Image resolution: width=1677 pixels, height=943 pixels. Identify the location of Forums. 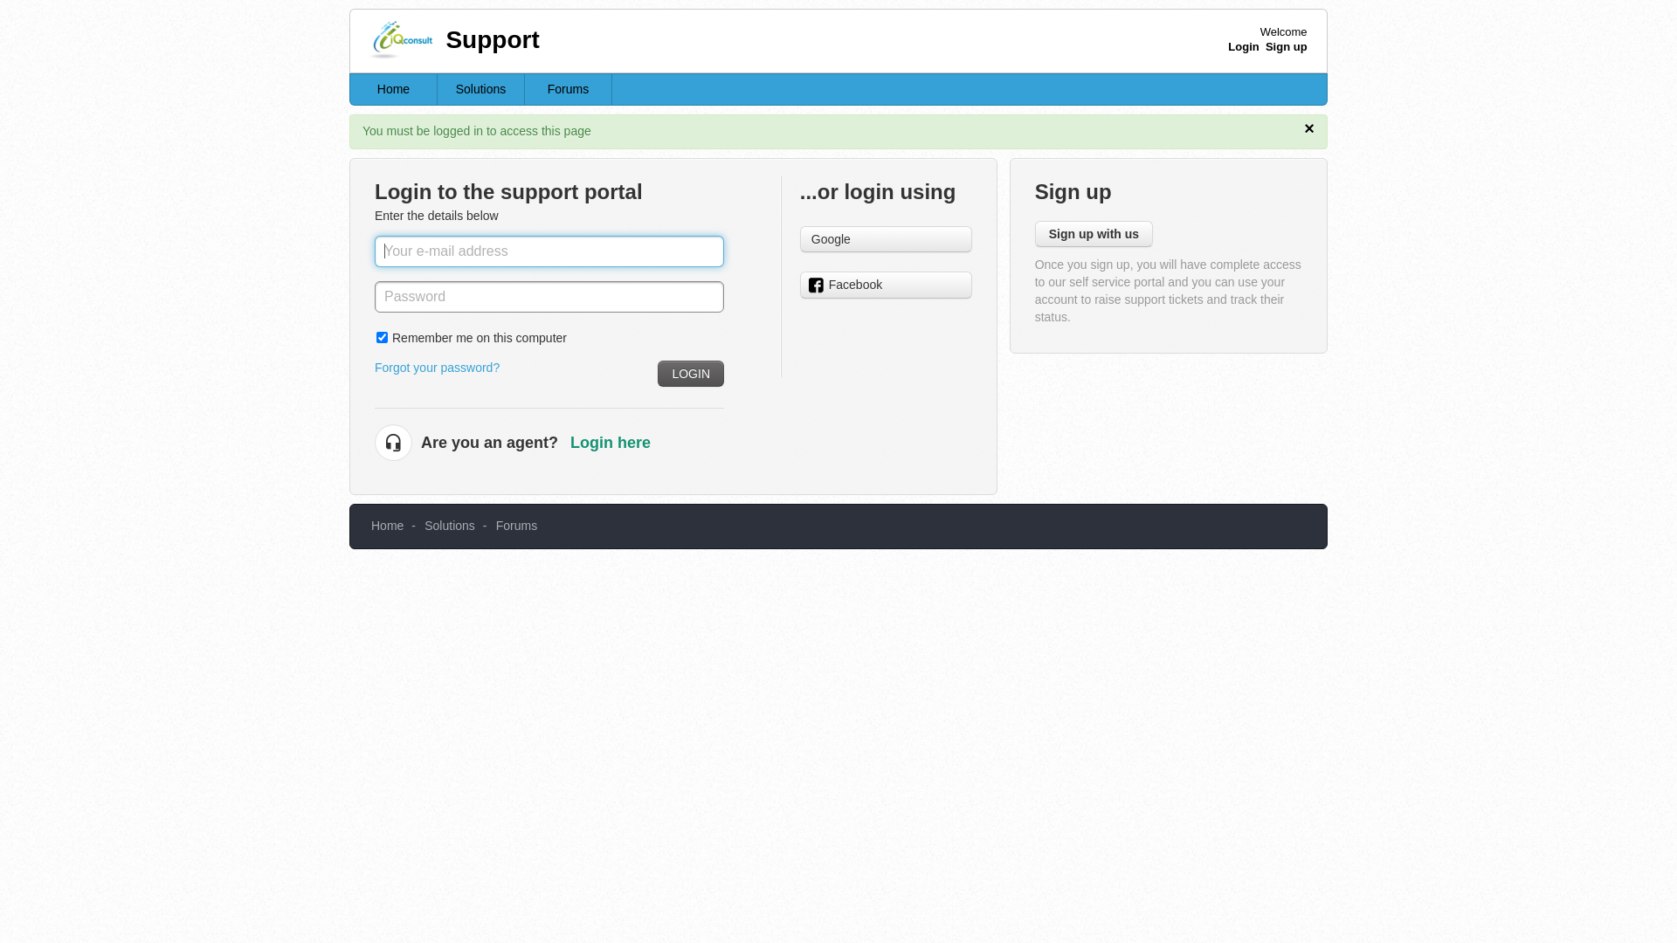
(569, 89).